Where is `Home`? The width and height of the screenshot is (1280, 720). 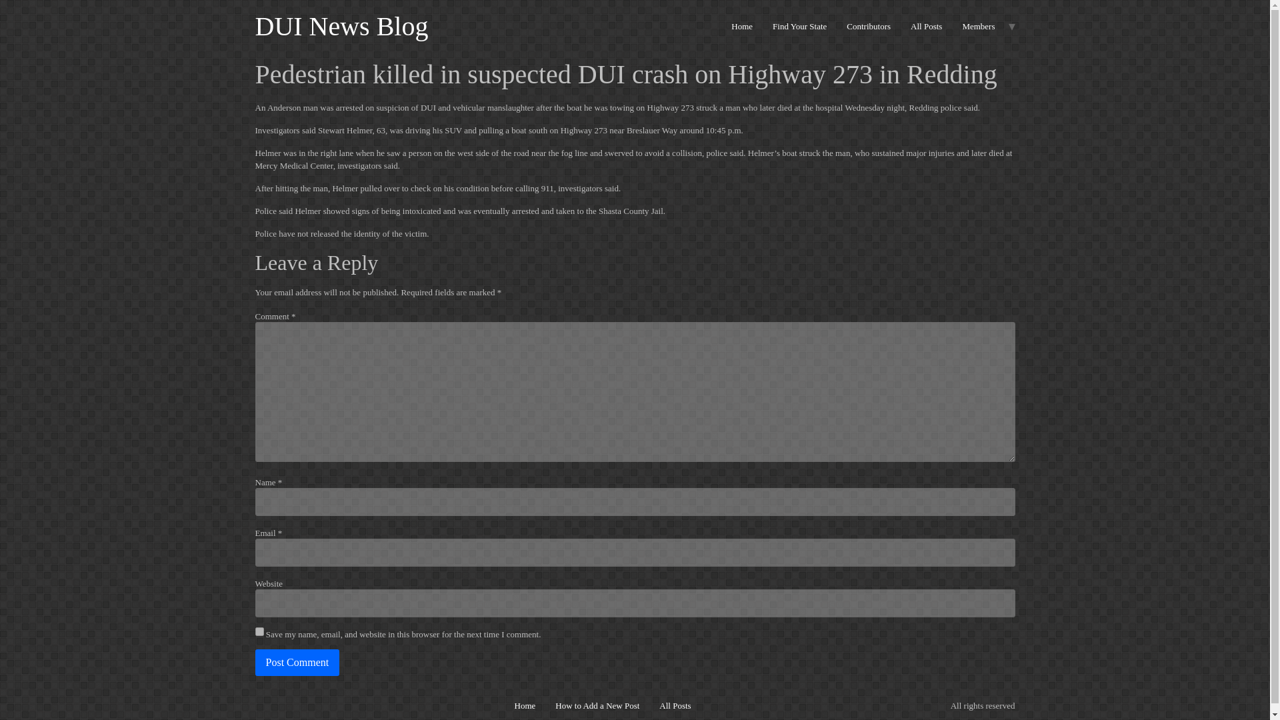
Home is located at coordinates (742, 27).